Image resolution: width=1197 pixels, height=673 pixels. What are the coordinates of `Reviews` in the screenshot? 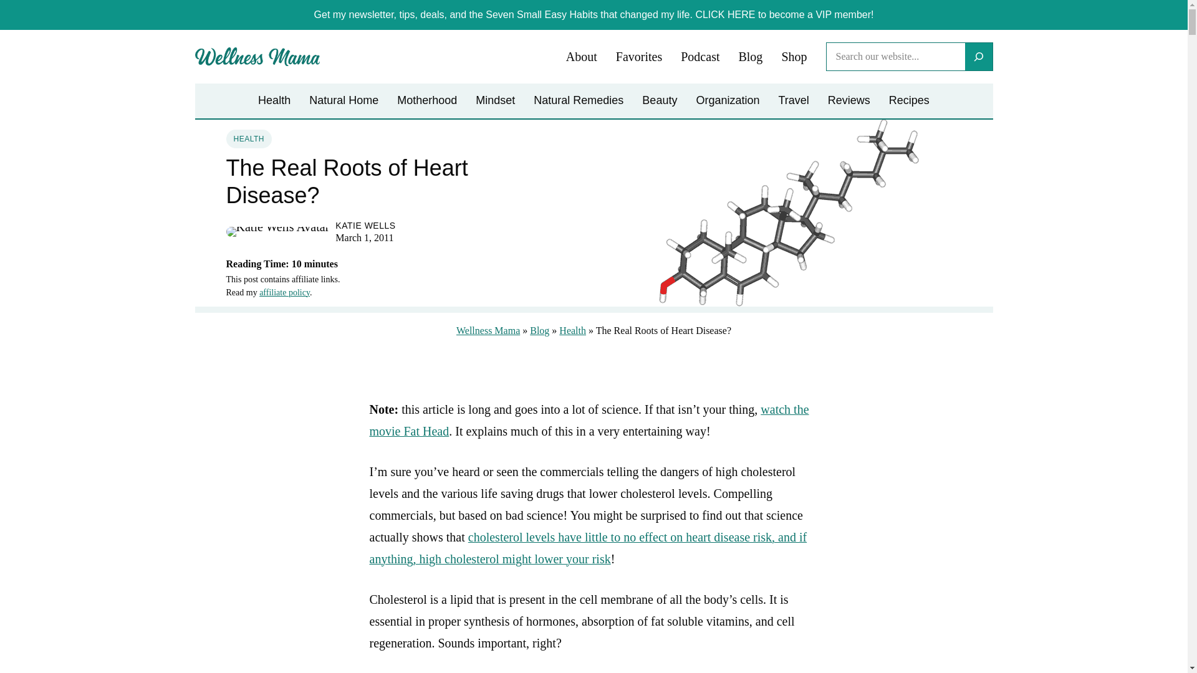 It's located at (849, 101).